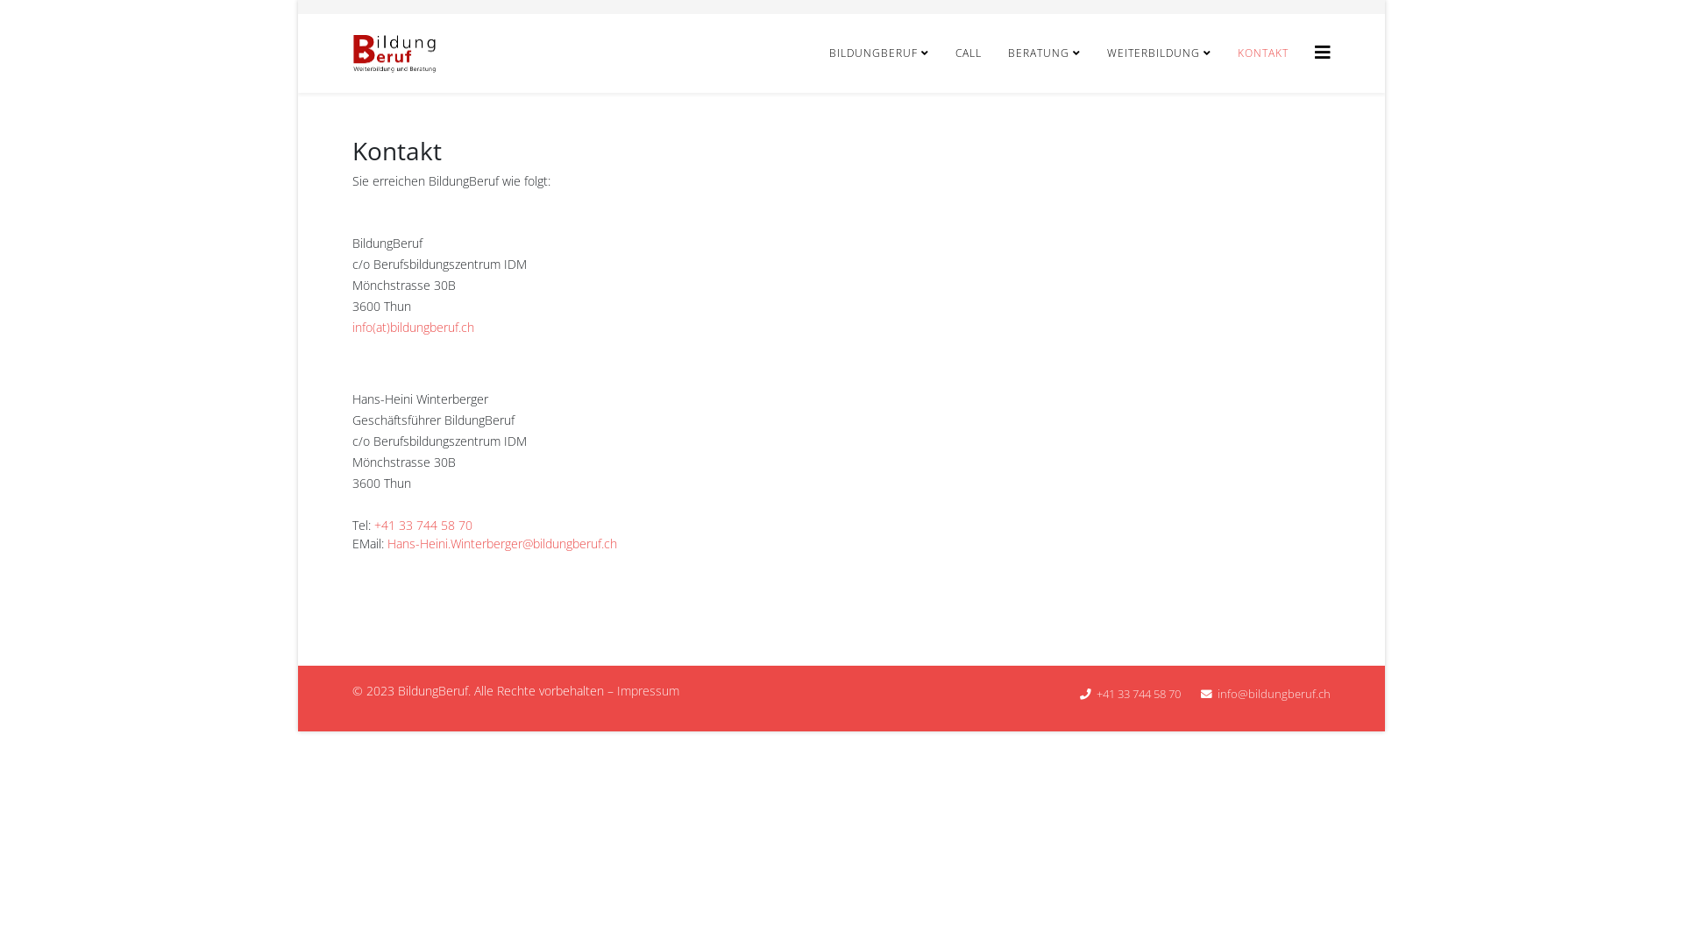 Image resolution: width=1683 pixels, height=946 pixels. I want to click on BILDUNGBERUF, so click(879, 53).